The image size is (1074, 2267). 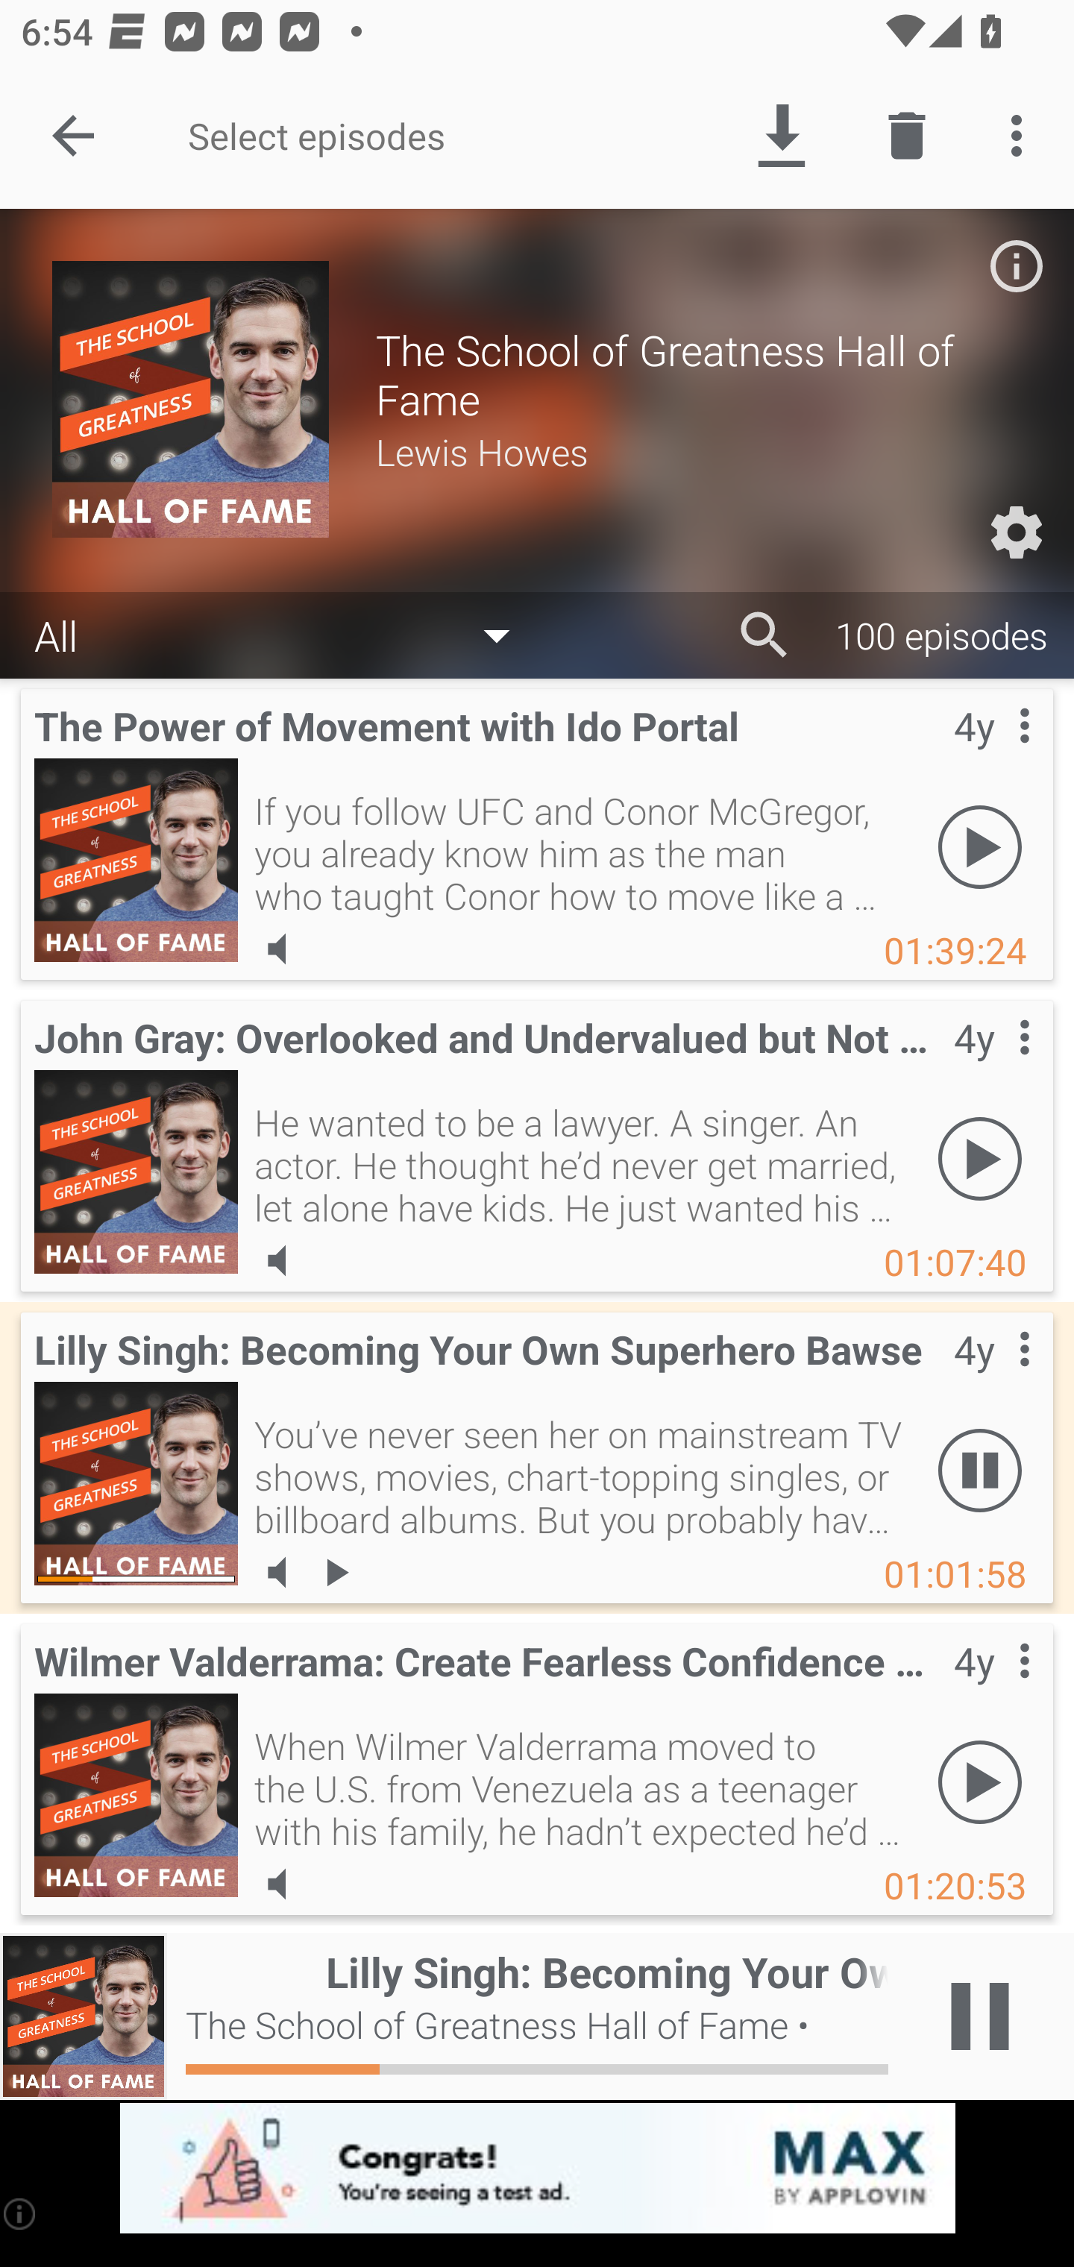 What do you see at coordinates (980, 2016) in the screenshot?
I see `Play / Pause` at bounding box center [980, 2016].